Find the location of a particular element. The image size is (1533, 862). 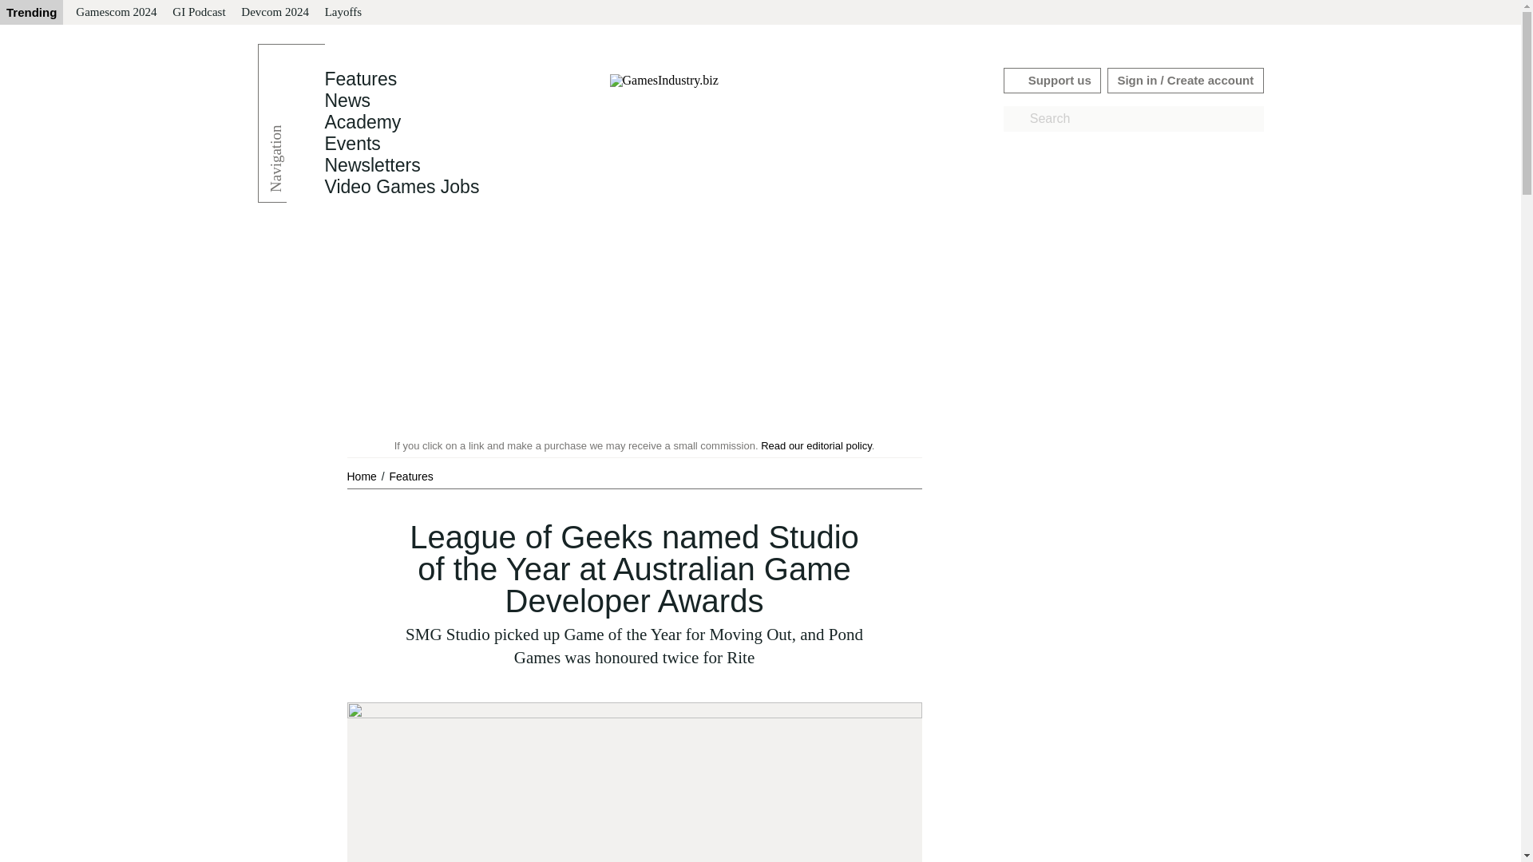

GI Podcast is located at coordinates (198, 13).